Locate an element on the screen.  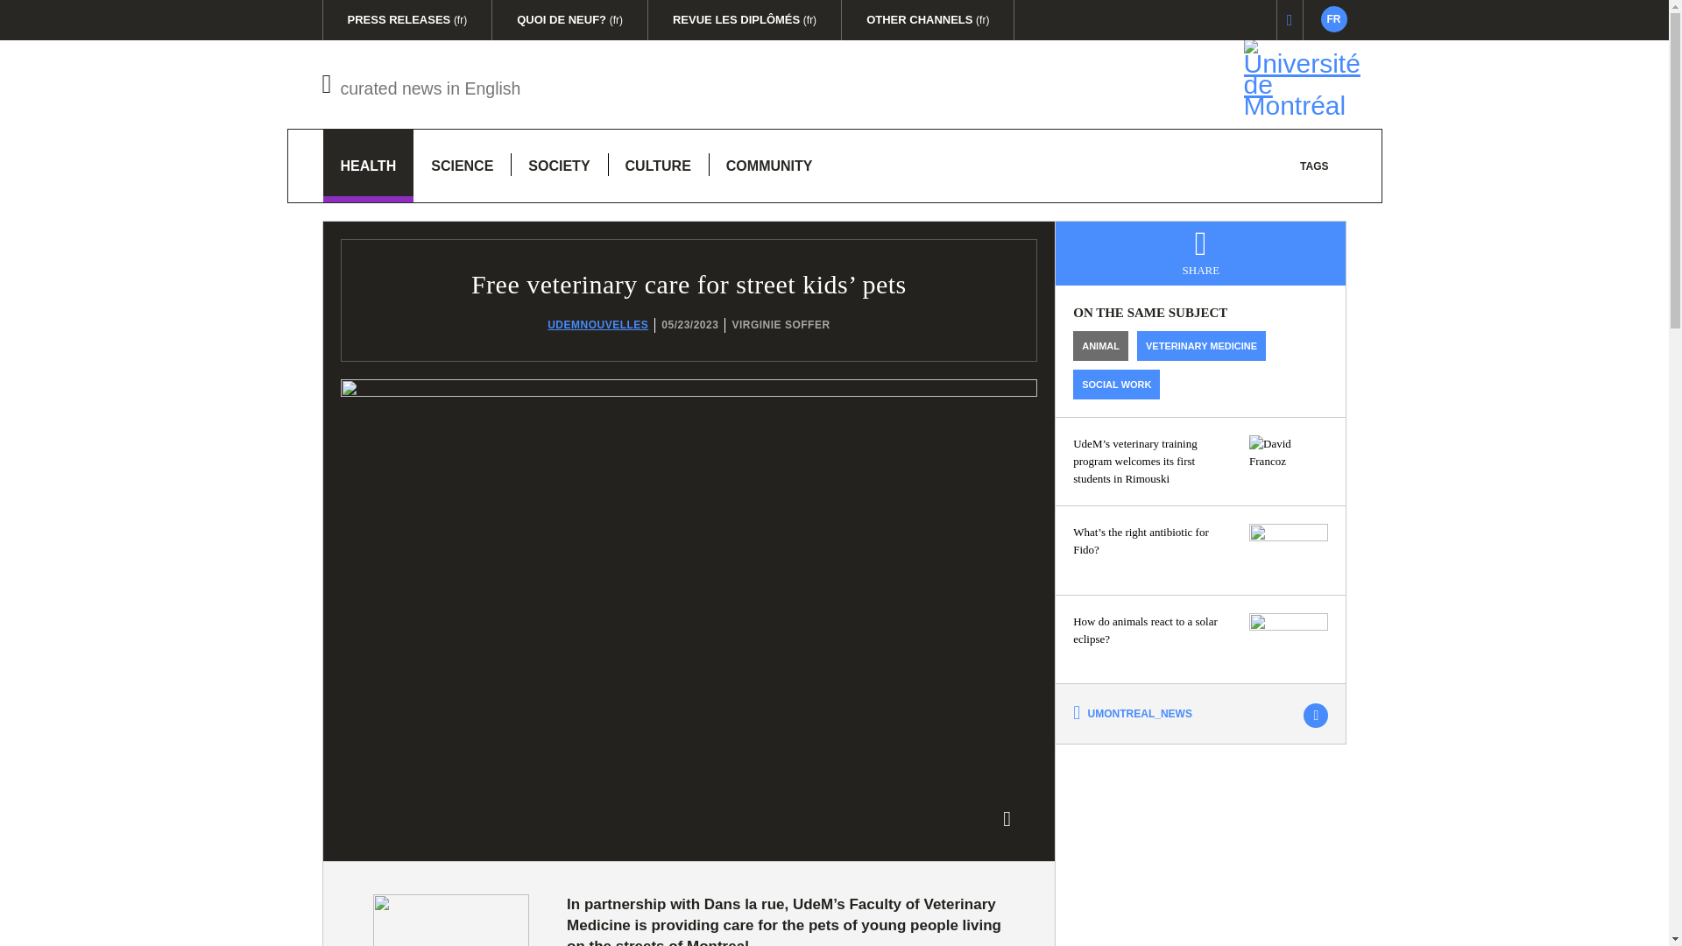
CULTURE is located at coordinates (422, 84).